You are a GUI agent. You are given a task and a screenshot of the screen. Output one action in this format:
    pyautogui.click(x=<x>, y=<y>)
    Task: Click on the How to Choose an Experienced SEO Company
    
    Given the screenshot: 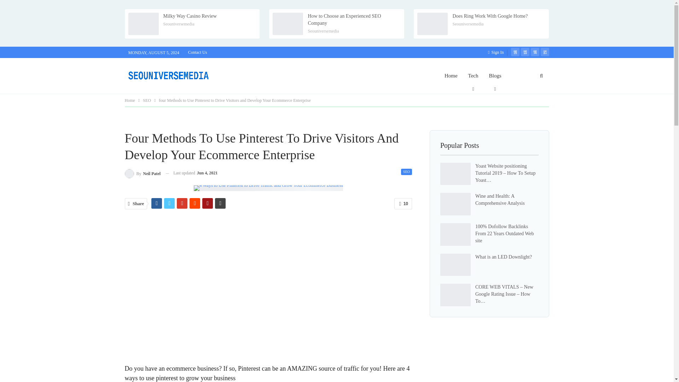 What is the action you would take?
    pyautogui.click(x=344, y=19)
    